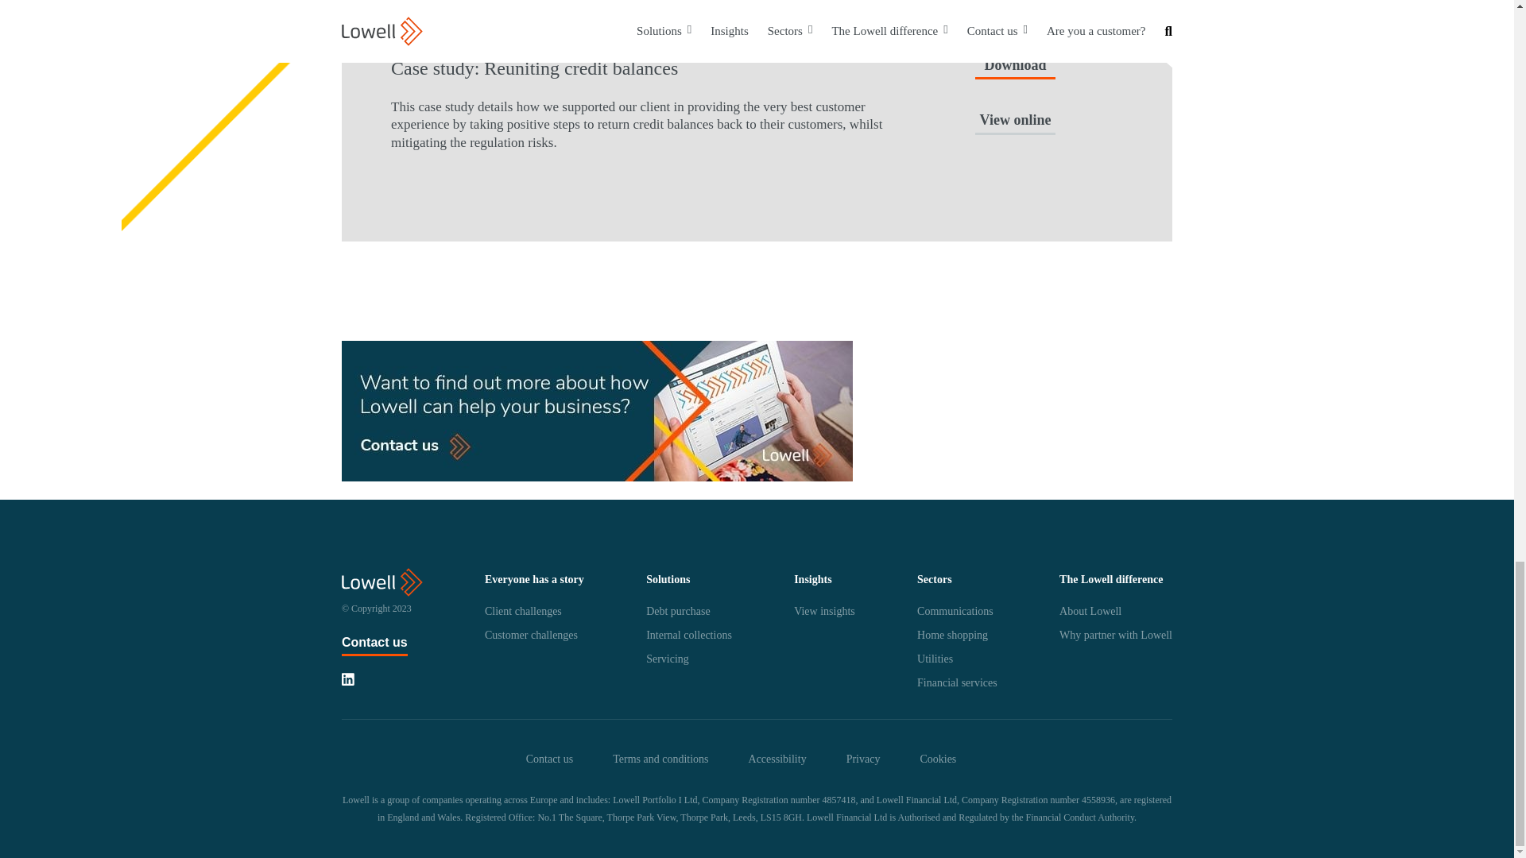 The width and height of the screenshot is (1526, 858). I want to click on Contact us, so click(374, 642).